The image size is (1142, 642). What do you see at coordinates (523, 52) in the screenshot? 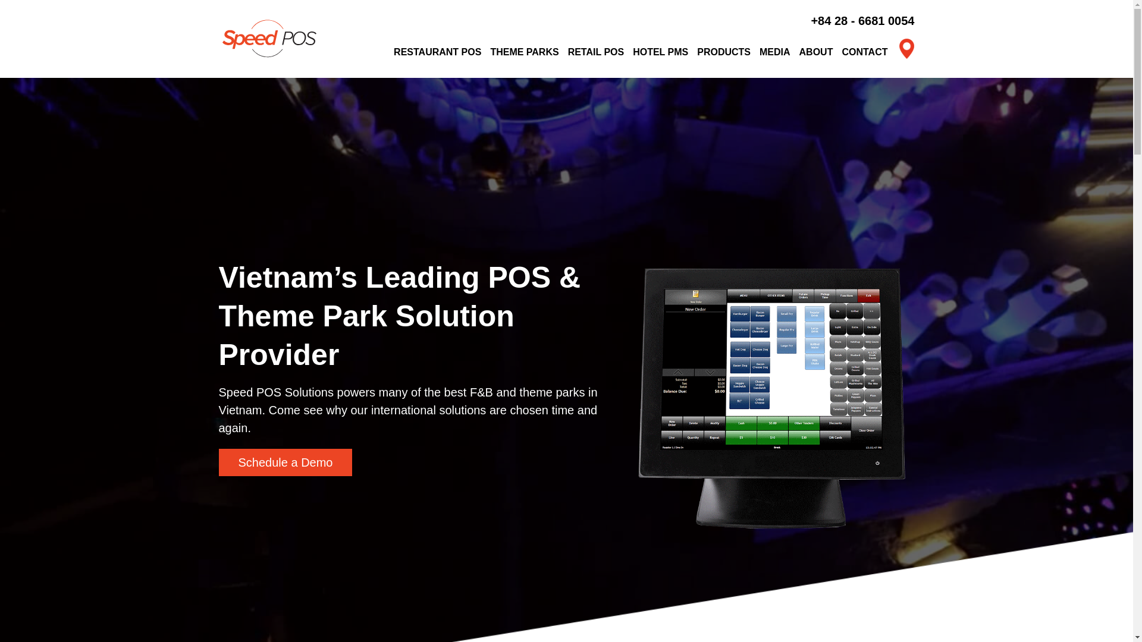
I see `THEME PARKS` at bounding box center [523, 52].